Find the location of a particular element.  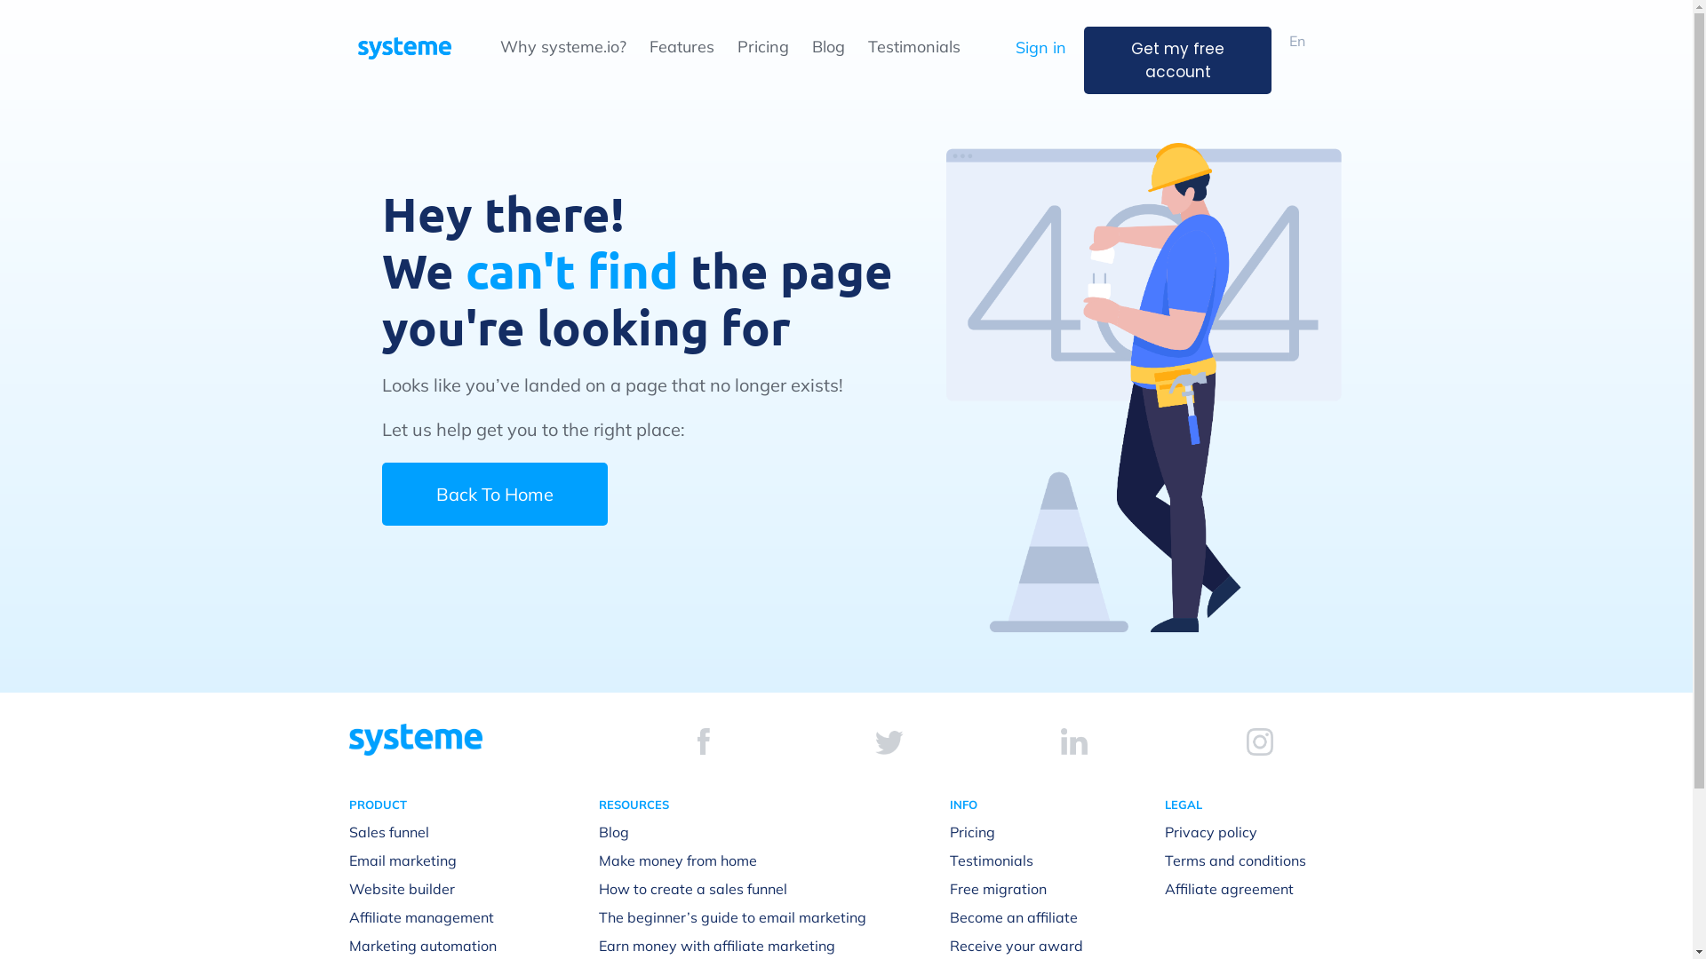

Marketing automation is located at coordinates (422, 946).